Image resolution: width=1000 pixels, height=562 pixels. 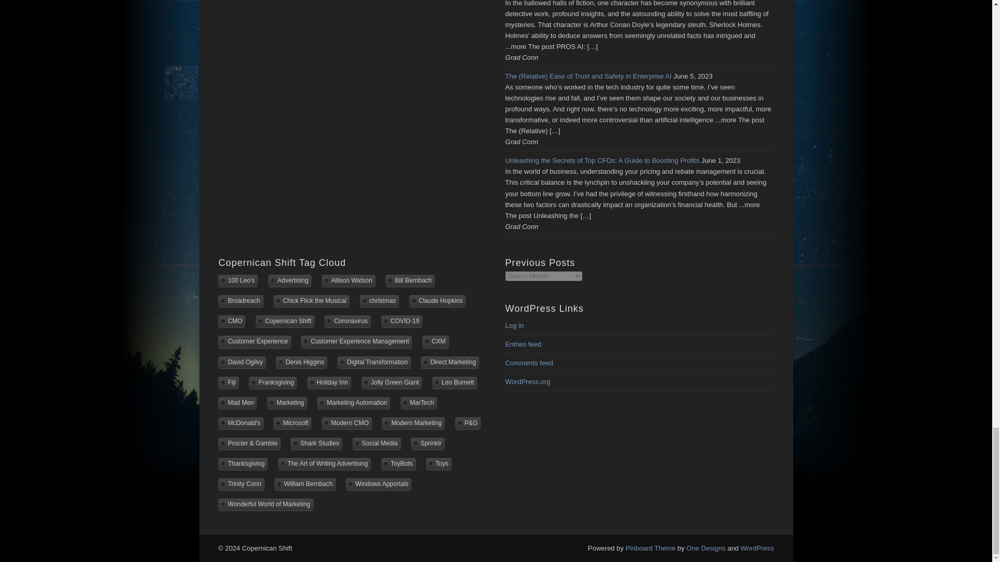 What do you see at coordinates (757, 548) in the screenshot?
I see `WordPress` at bounding box center [757, 548].